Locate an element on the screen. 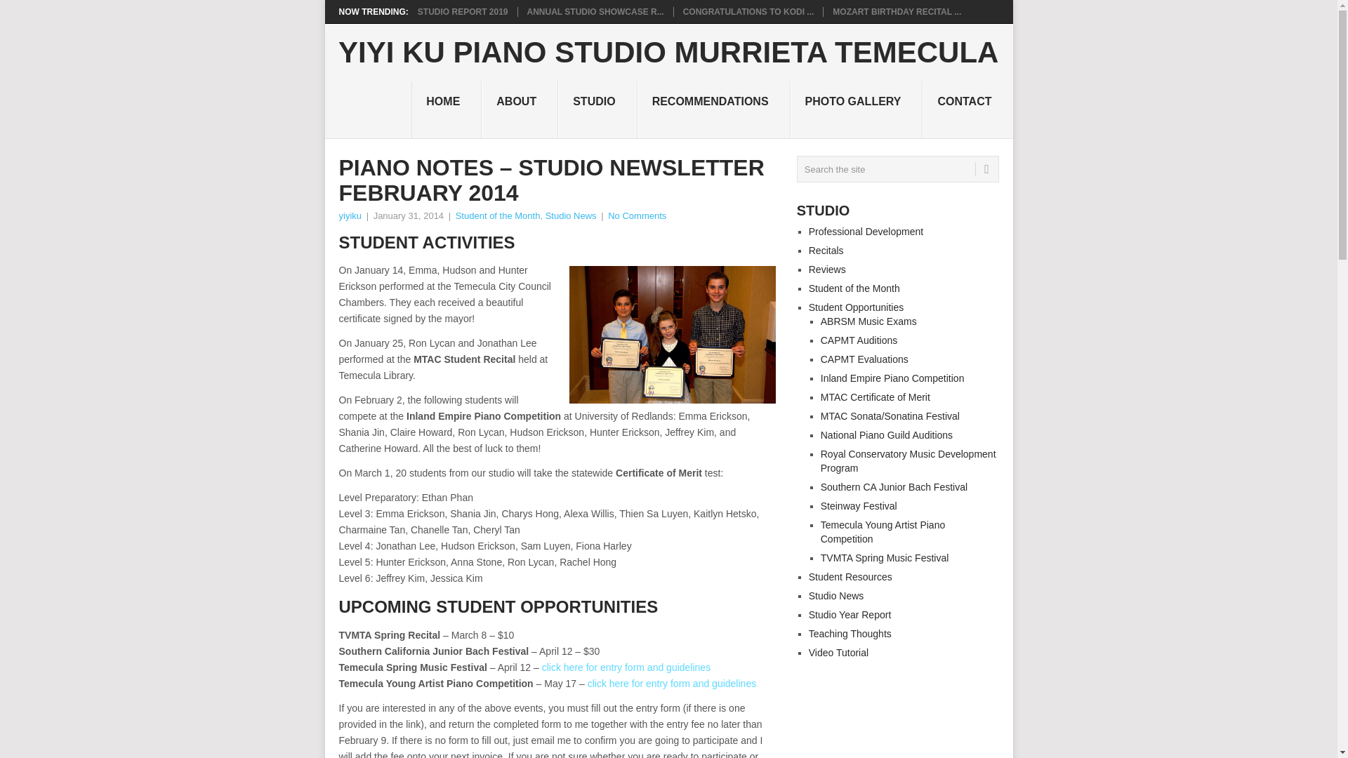 This screenshot has height=758, width=1348. STUDIO REPORT 2019 is located at coordinates (463, 11).